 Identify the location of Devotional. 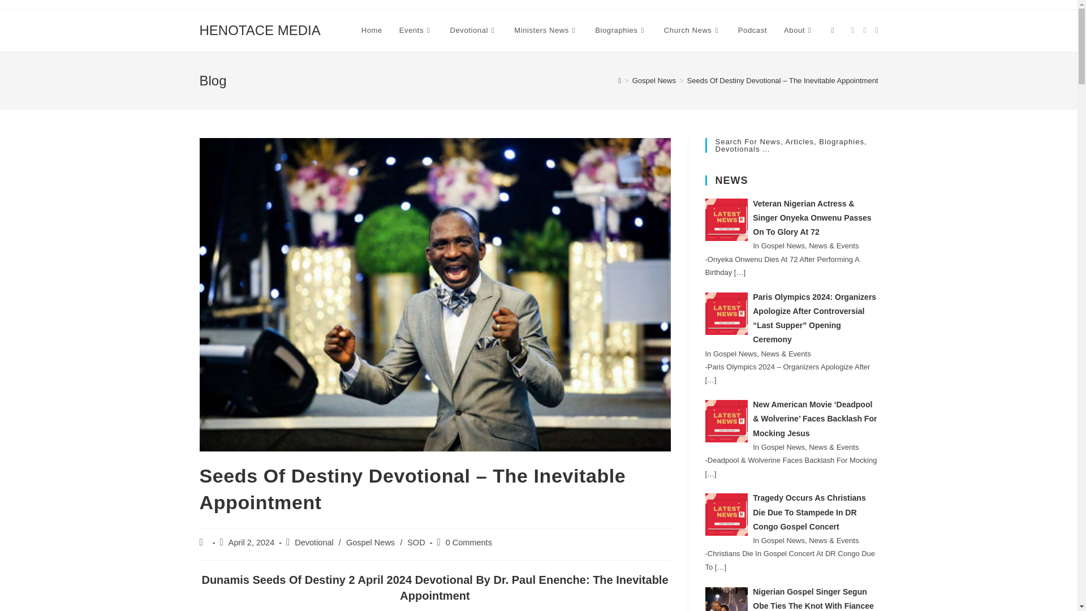
(474, 31).